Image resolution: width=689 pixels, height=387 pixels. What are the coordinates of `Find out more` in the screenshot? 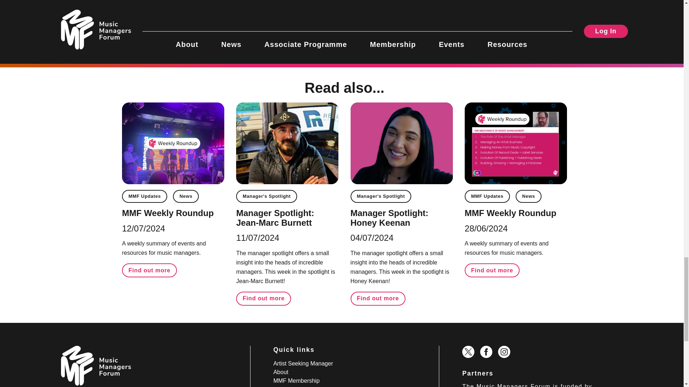 It's located at (492, 270).